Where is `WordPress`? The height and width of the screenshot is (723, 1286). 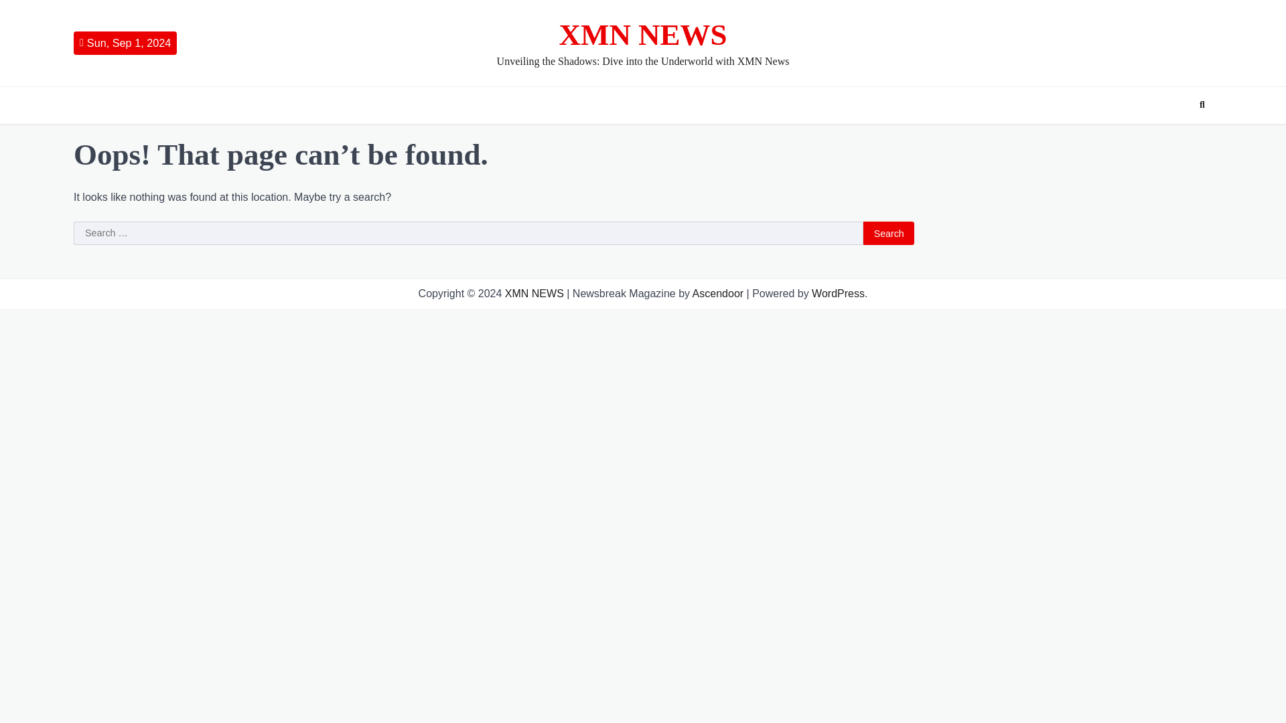
WordPress is located at coordinates (837, 293).